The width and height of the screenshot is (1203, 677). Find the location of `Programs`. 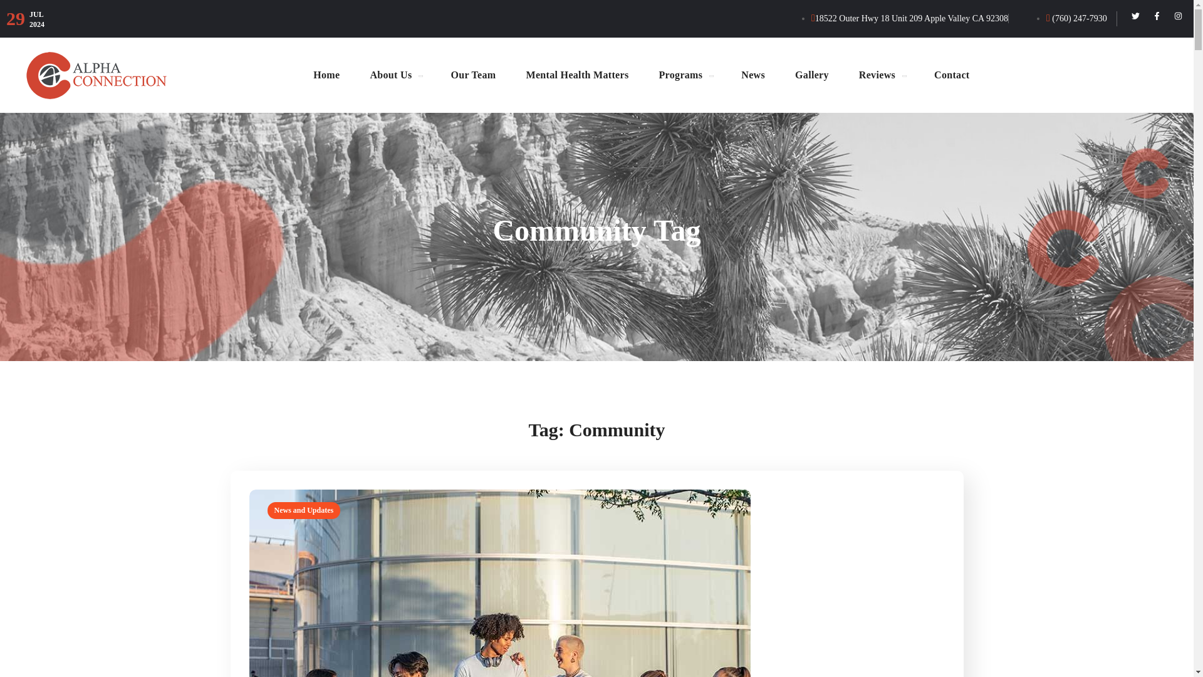

Programs is located at coordinates (685, 75).